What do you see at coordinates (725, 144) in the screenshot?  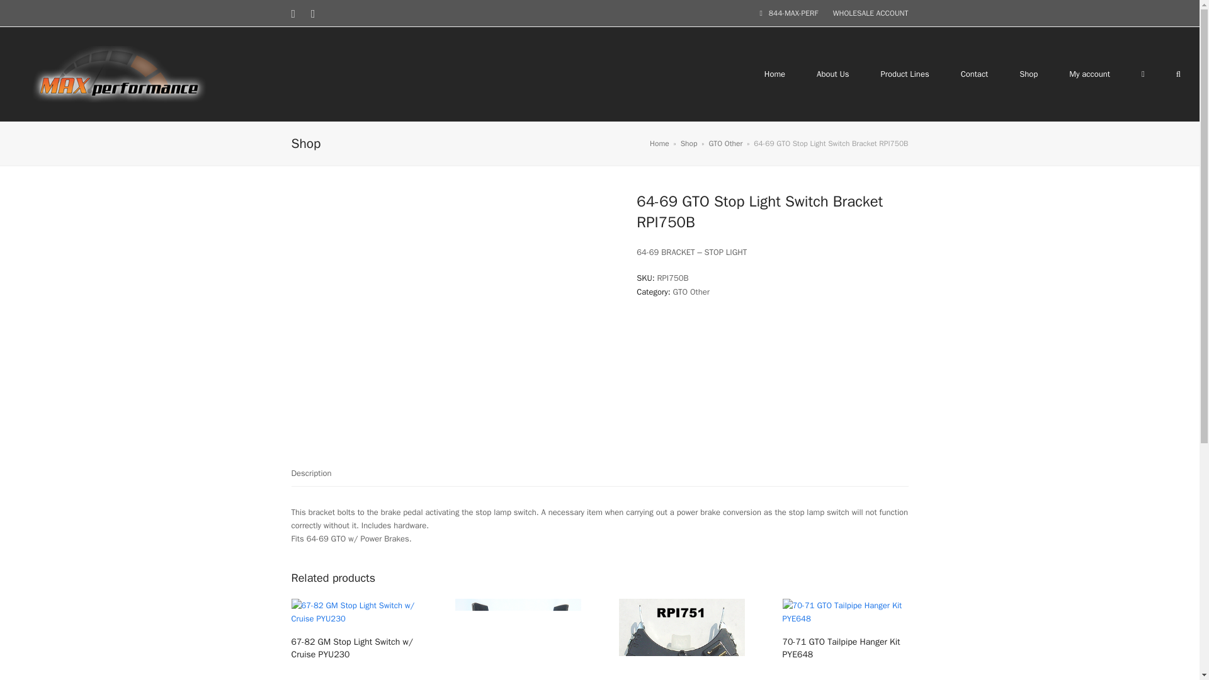 I see `GTO Other` at bounding box center [725, 144].